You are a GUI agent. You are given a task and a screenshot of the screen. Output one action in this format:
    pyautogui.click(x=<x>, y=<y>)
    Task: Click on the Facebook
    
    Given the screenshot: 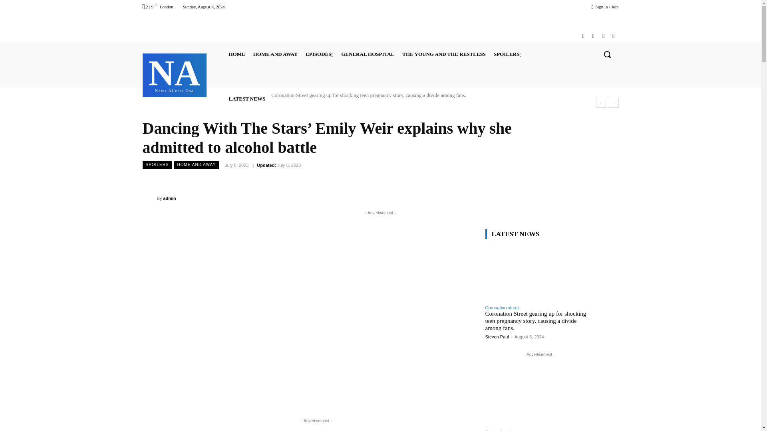 What is the action you would take?
    pyautogui.click(x=583, y=36)
    